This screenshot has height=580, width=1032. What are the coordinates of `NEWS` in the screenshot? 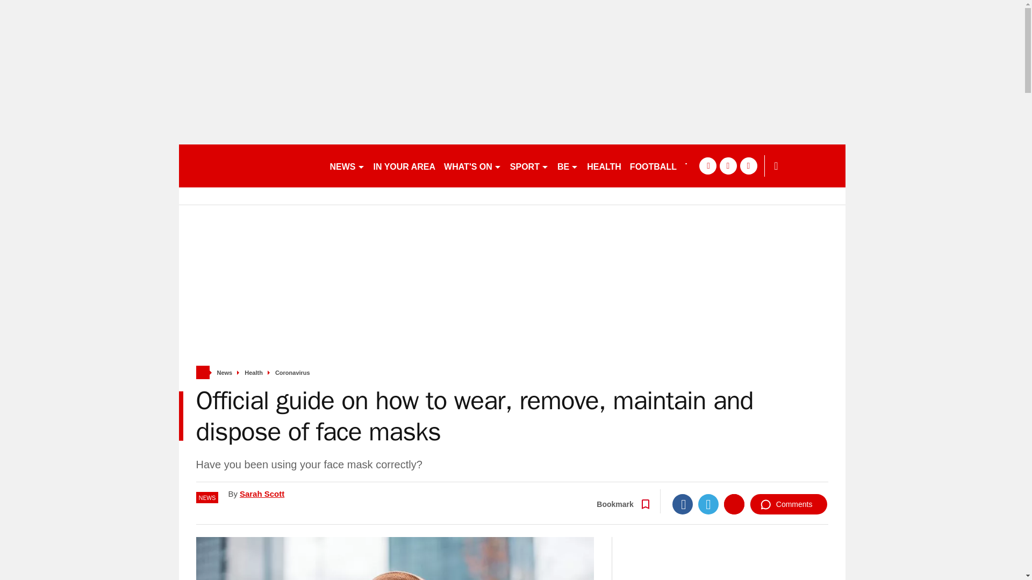 It's located at (347, 165).